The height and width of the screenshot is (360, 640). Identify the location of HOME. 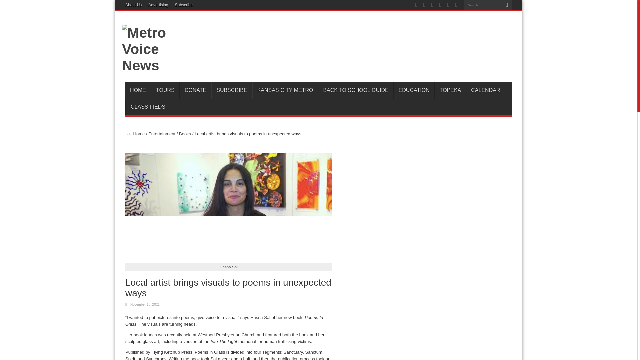
(138, 90).